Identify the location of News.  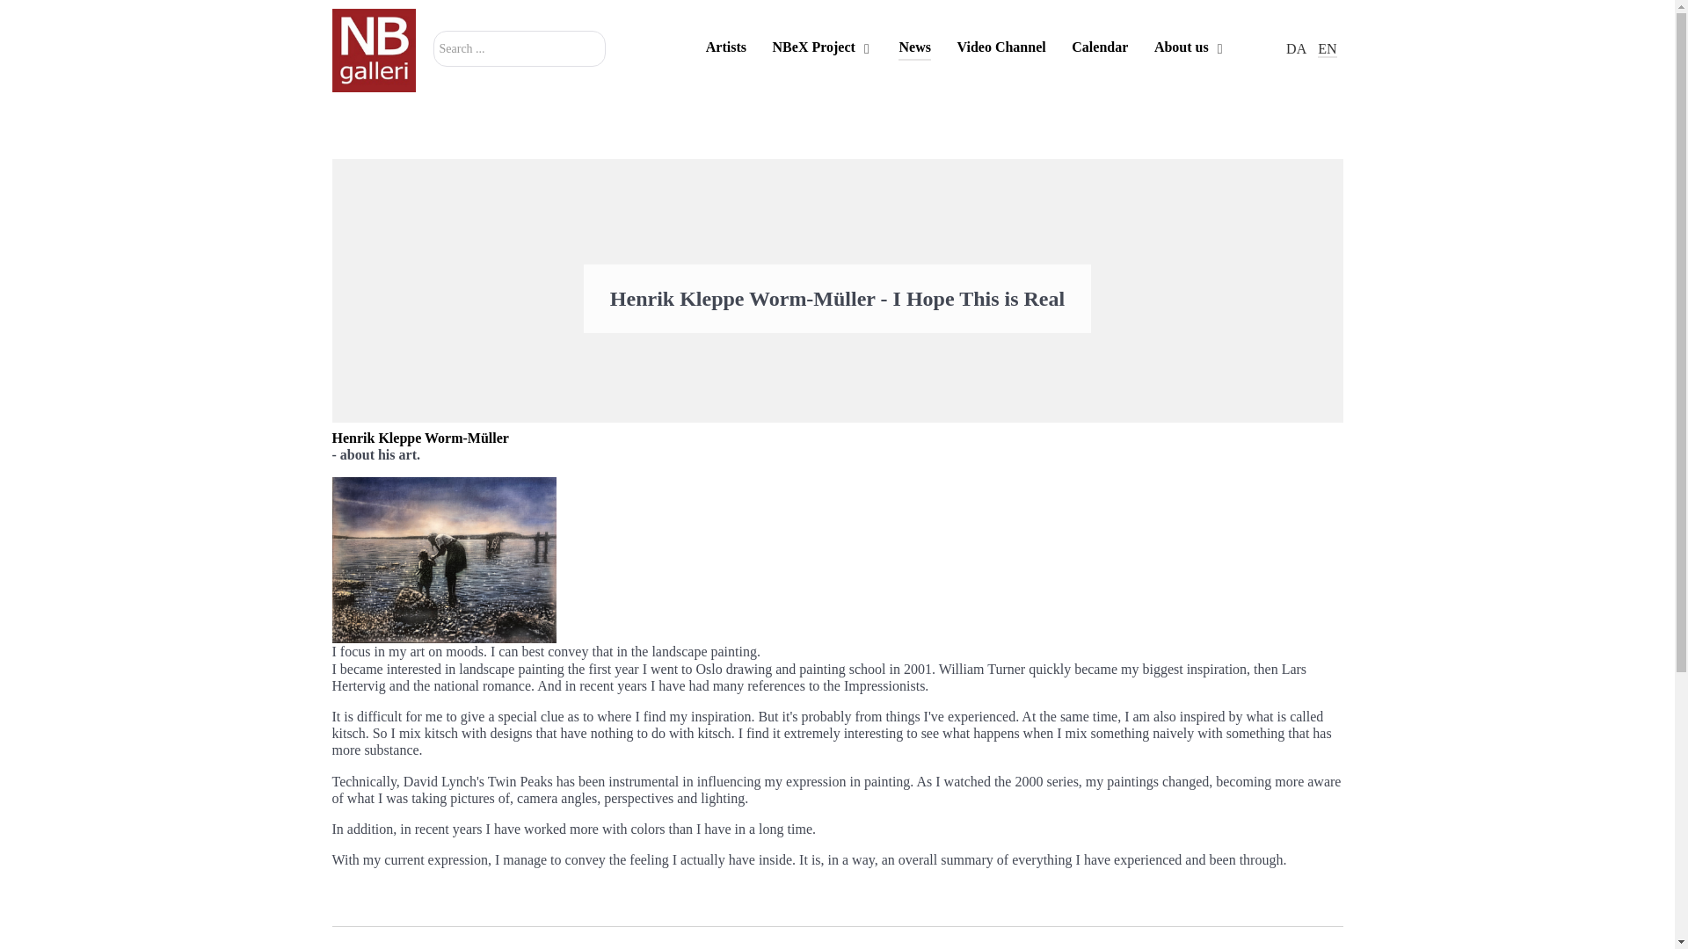
(913, 49).